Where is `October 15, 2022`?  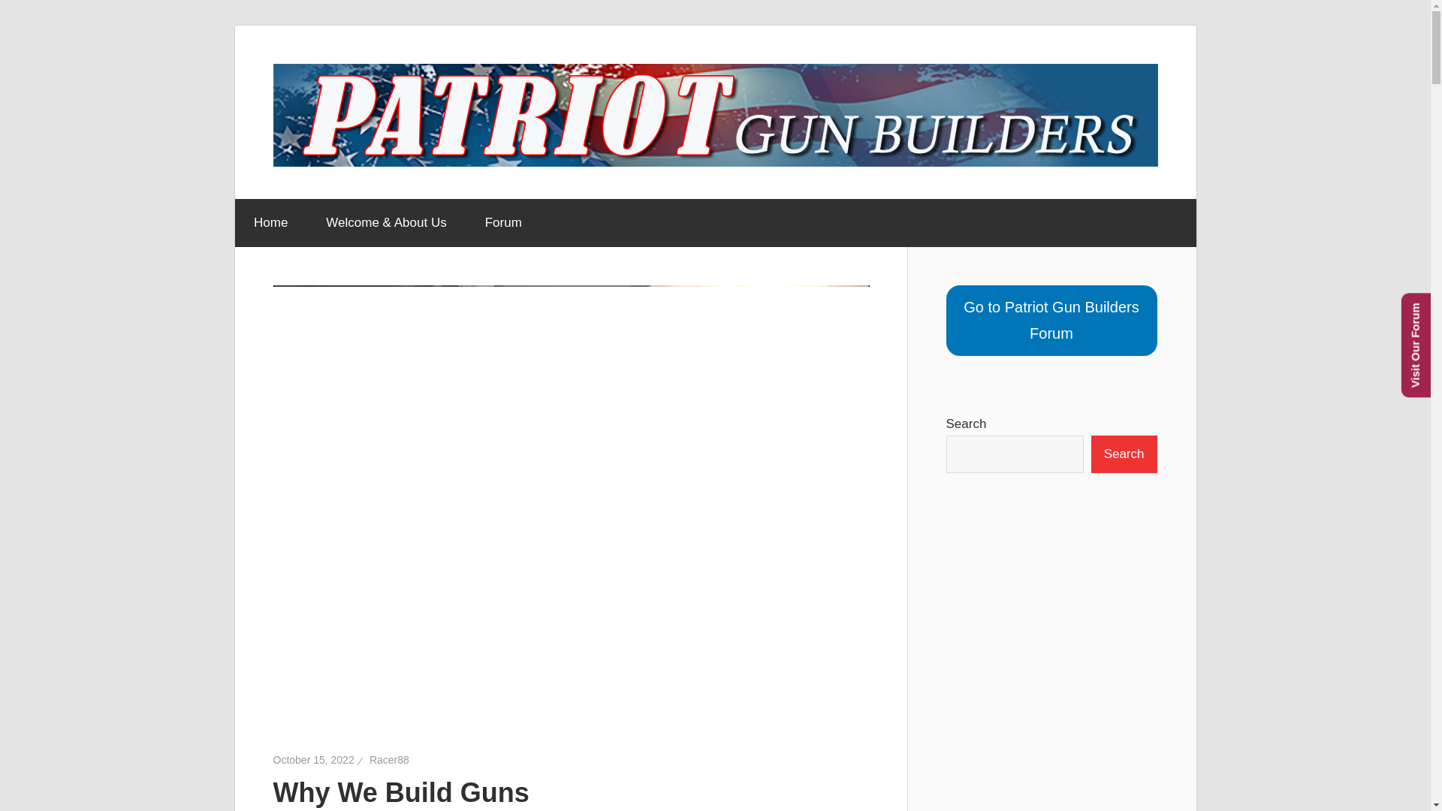 October 15, 2022 is located at coordinates (314, 760).